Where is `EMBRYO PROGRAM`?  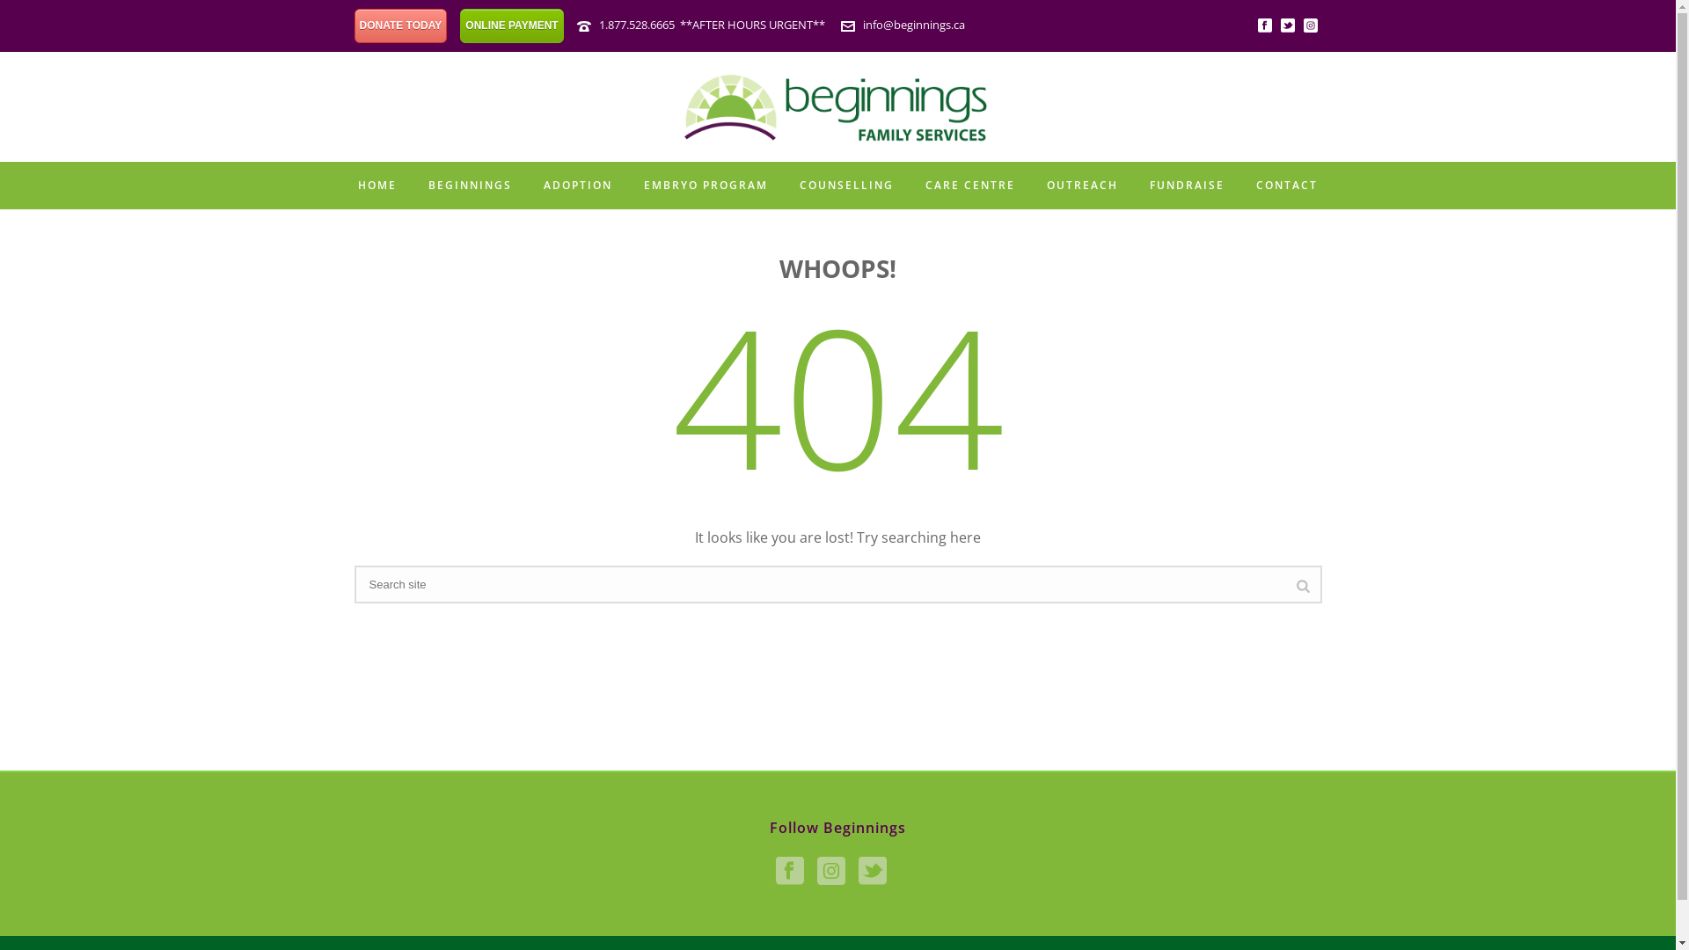
EMBRYO PROGRAM is located at coordinates (706, 186).